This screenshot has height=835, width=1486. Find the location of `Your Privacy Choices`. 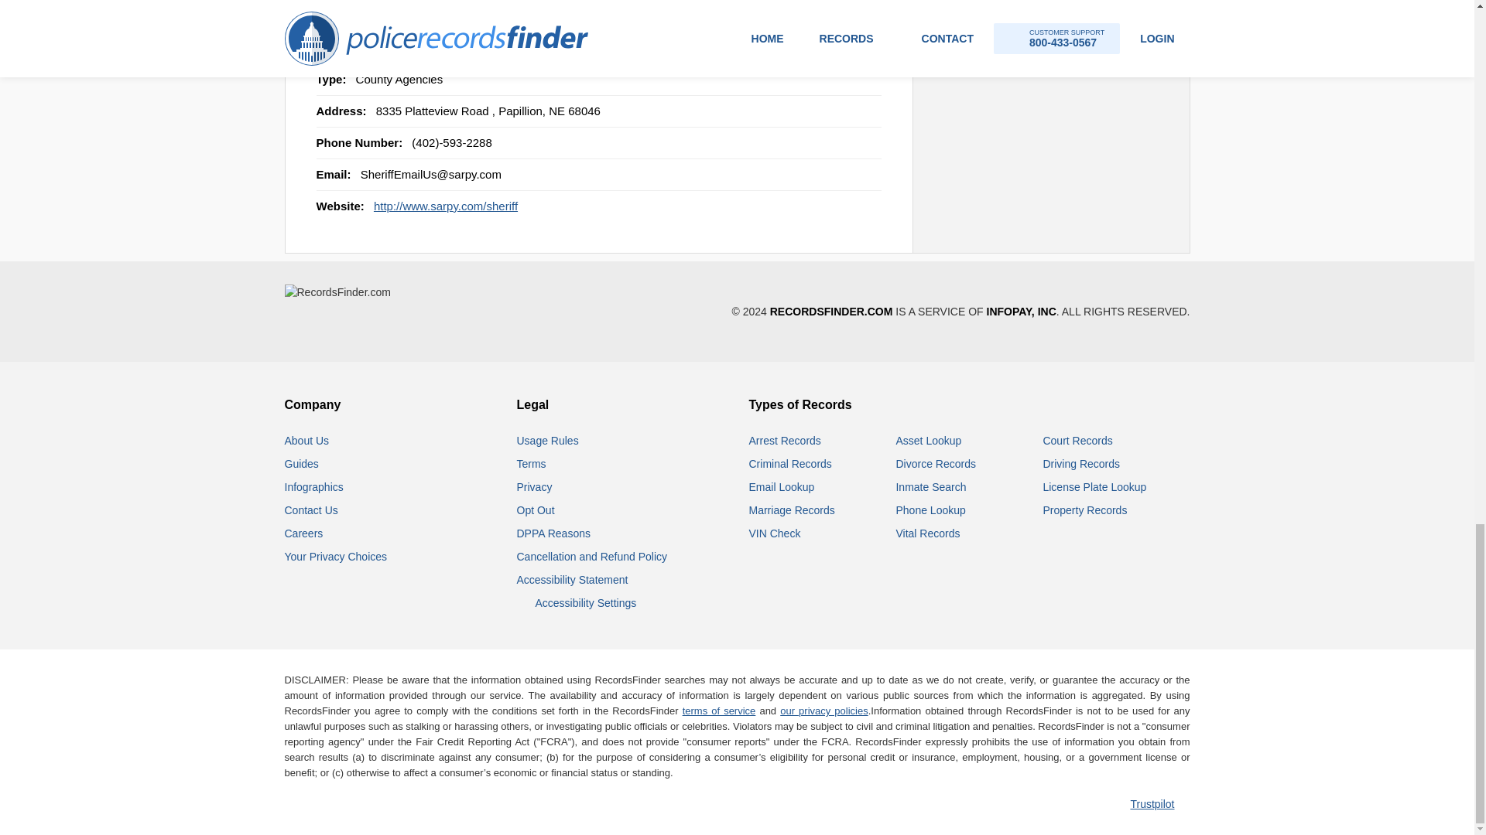

Your Privacy Choices is located at coordinates (336, 556).